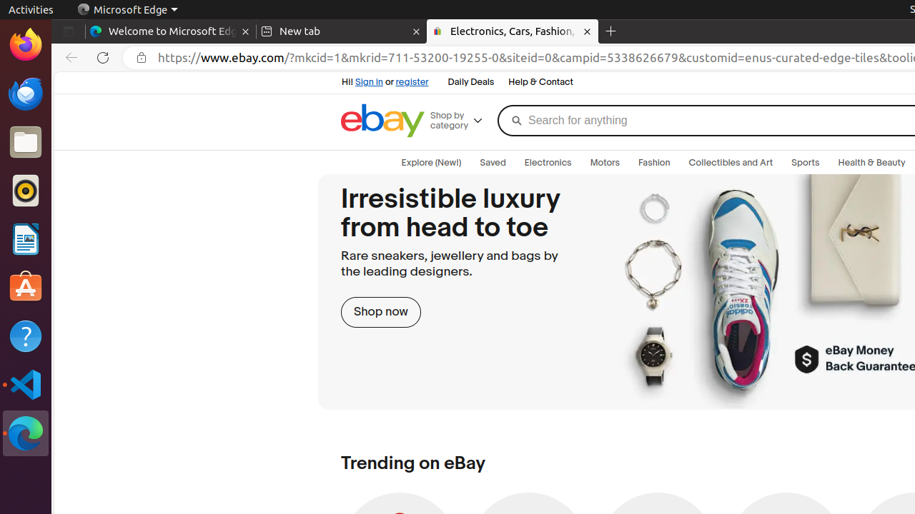  What do you see at coordinates (605, 163) in the screenshot?
I see `Motors` at bounding box center [605, 163].